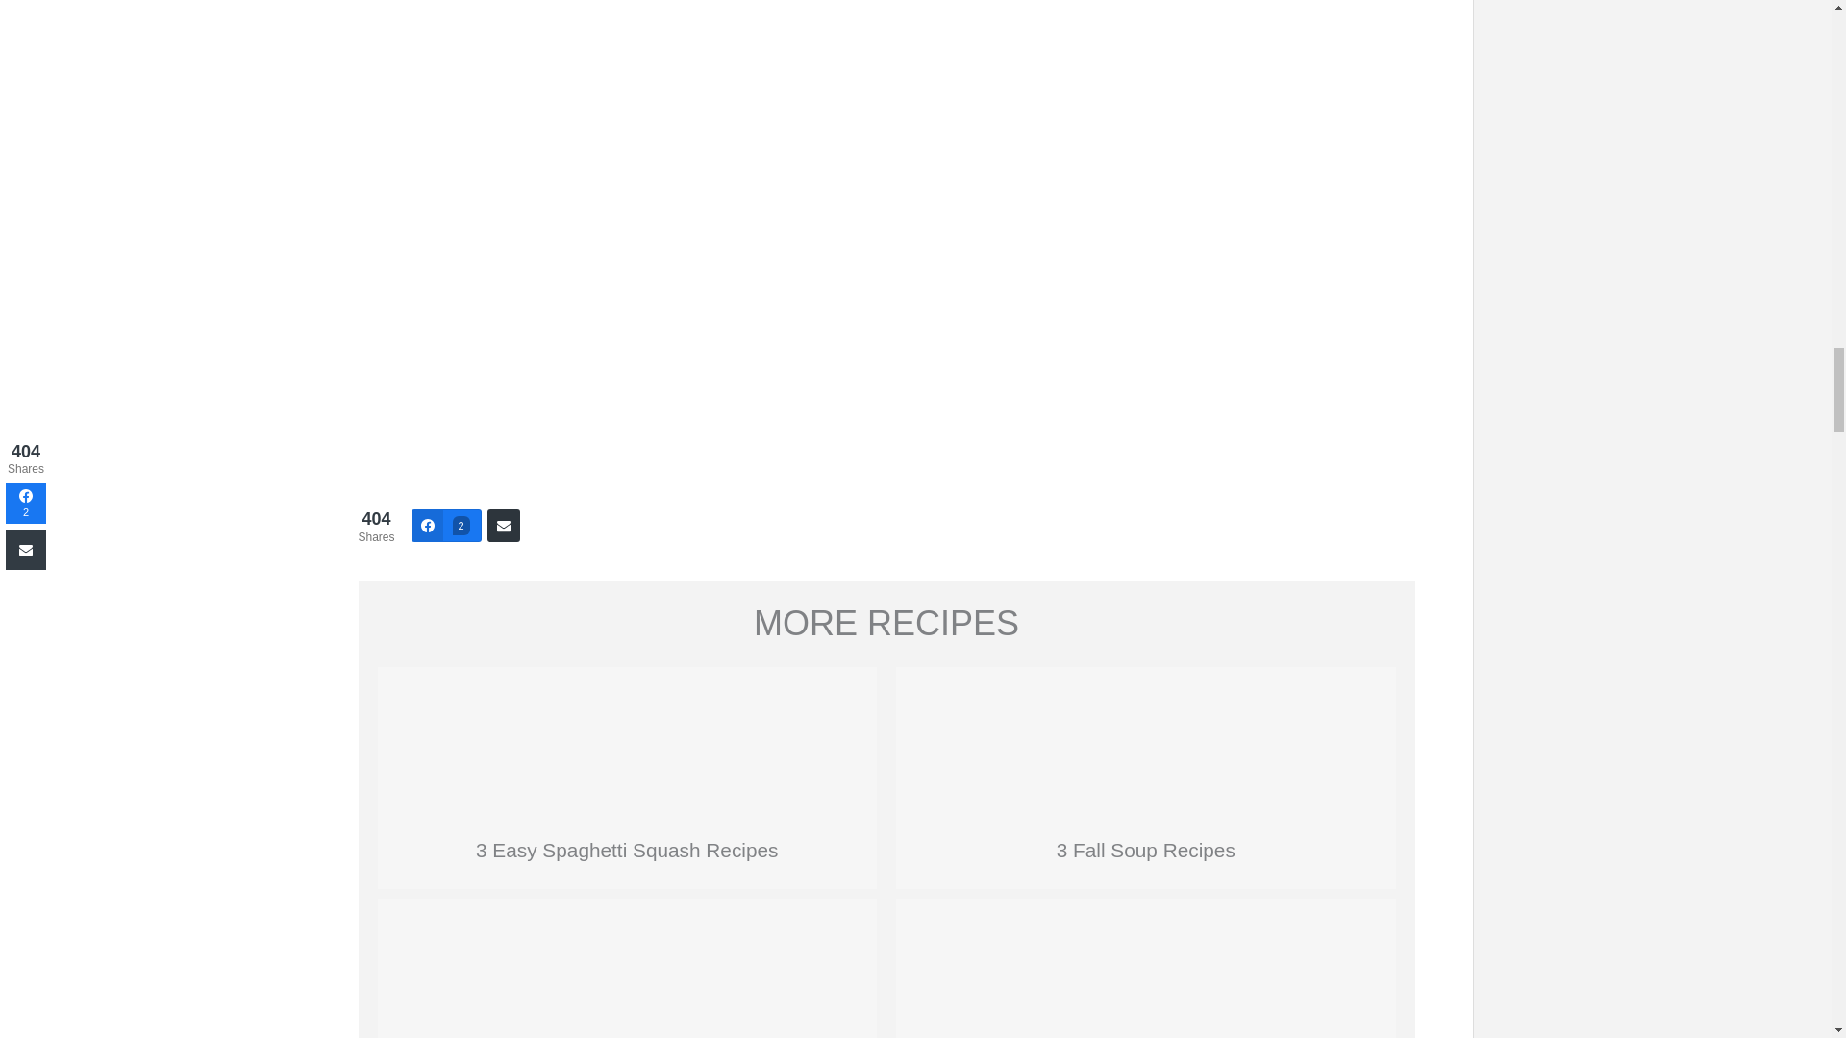  I want to click on 5 Easy Weight Loss Meal Prep Recipes, so click(1145, 971).